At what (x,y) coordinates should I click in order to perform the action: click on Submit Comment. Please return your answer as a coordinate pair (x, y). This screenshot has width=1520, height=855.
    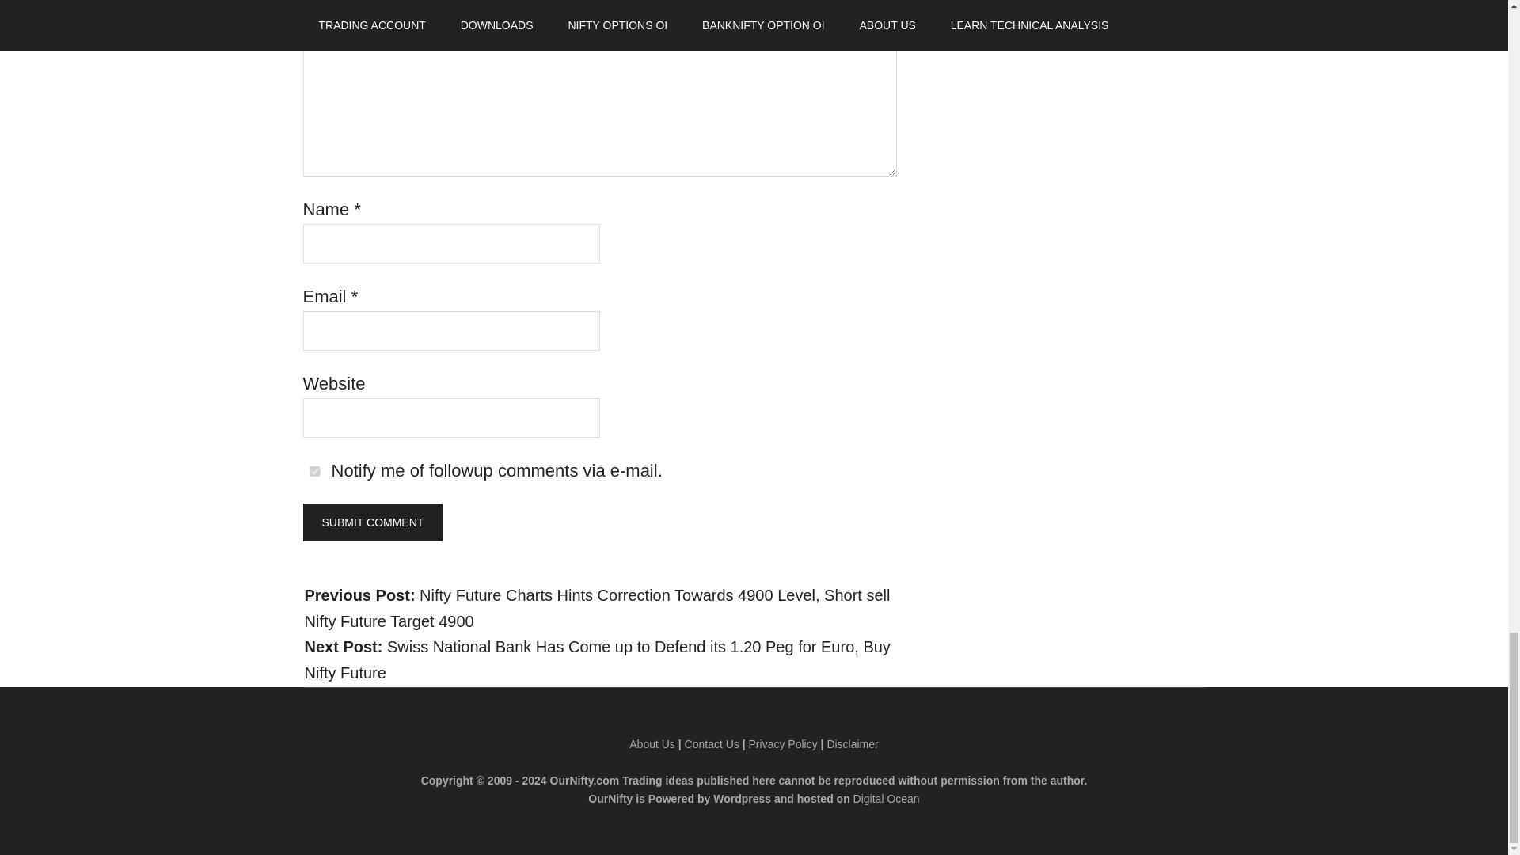
    Looking at the image, I should click on (372, 522).